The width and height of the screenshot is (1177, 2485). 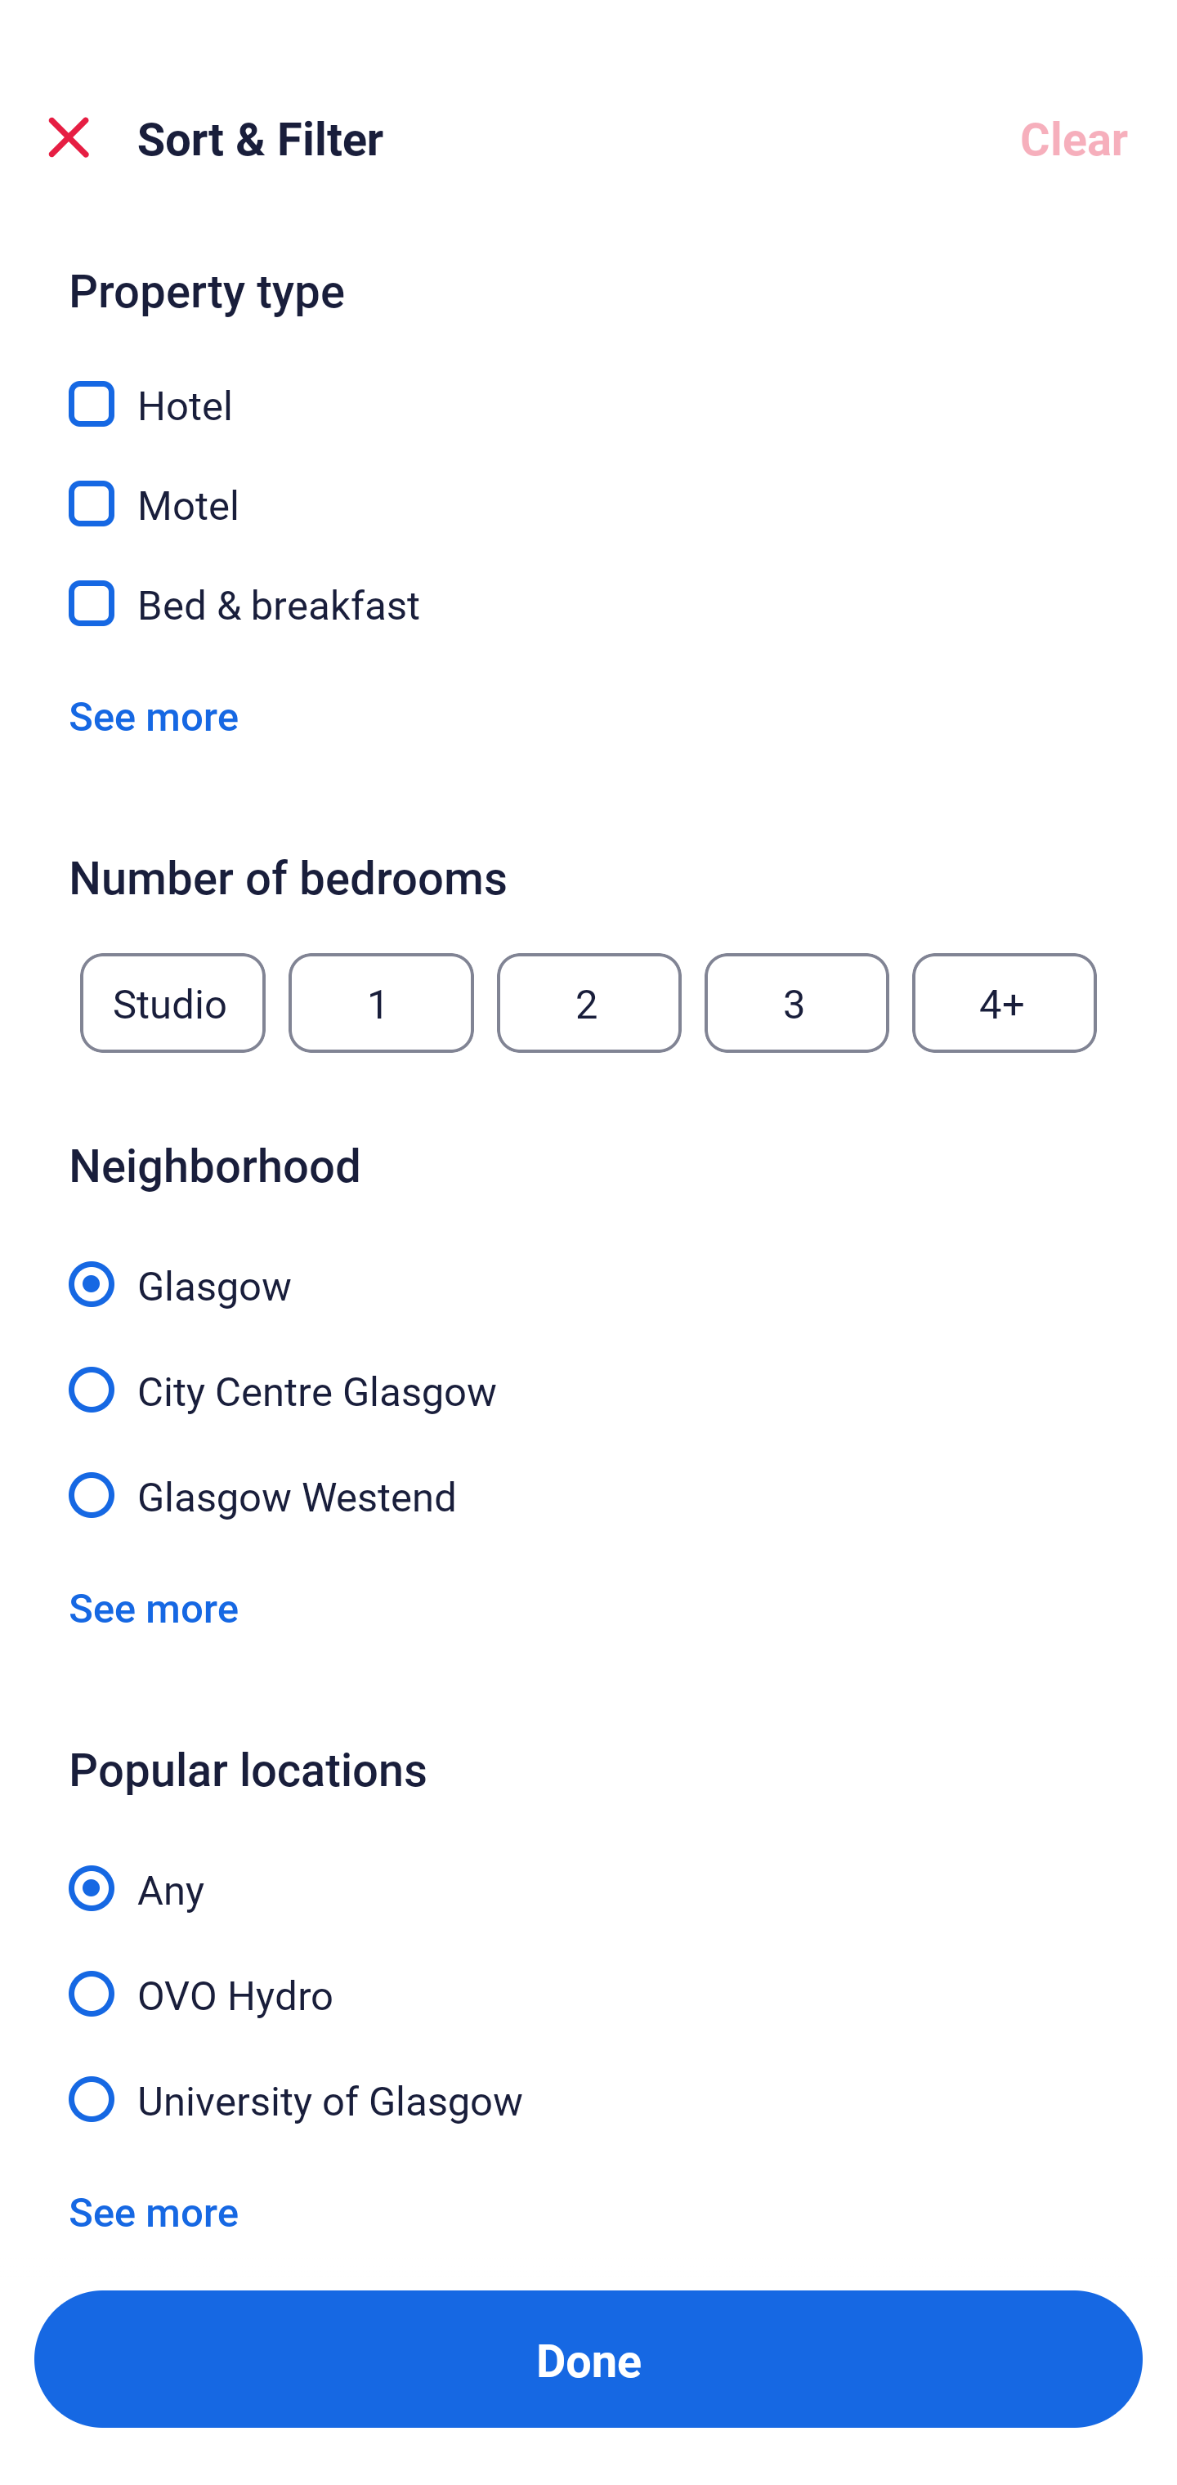 What do you see at coordinates (588, 1493) in the screenshot?
I see `Glasgow Westend` at bounding box center [588, 1493].